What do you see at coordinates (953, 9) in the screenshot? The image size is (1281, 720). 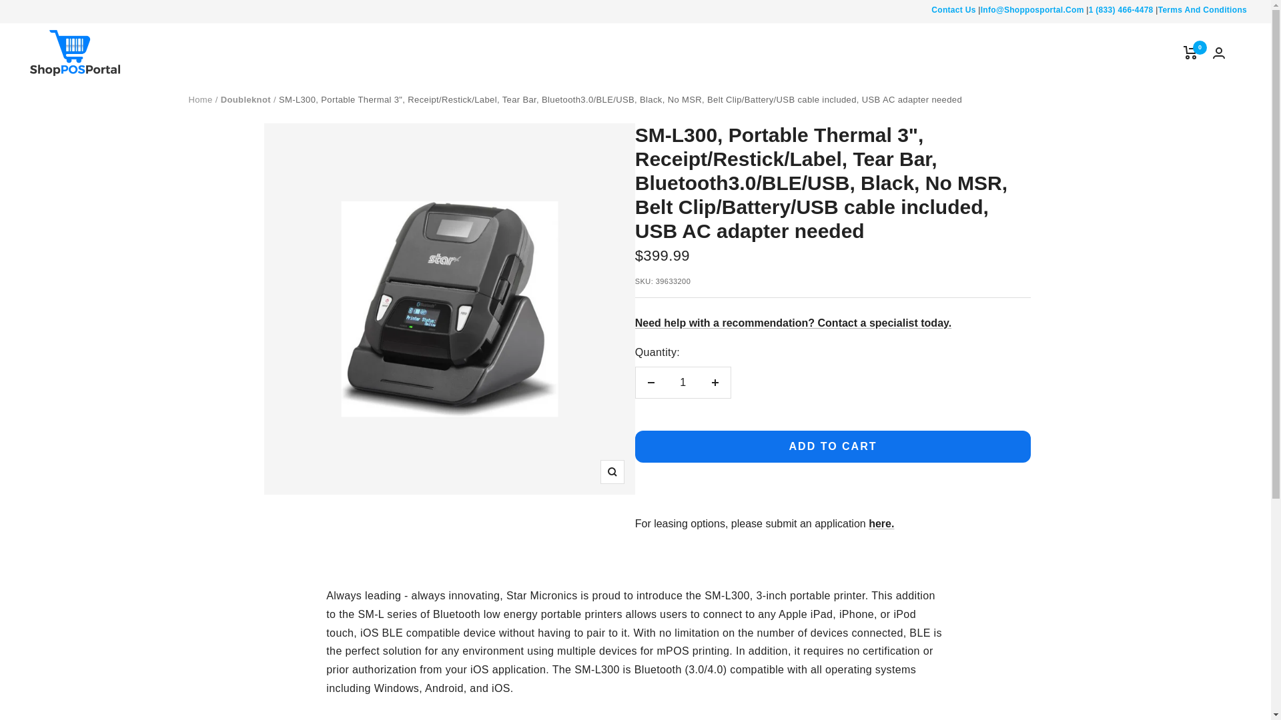 I see `Contact Us` at bounding box center [953, 9].